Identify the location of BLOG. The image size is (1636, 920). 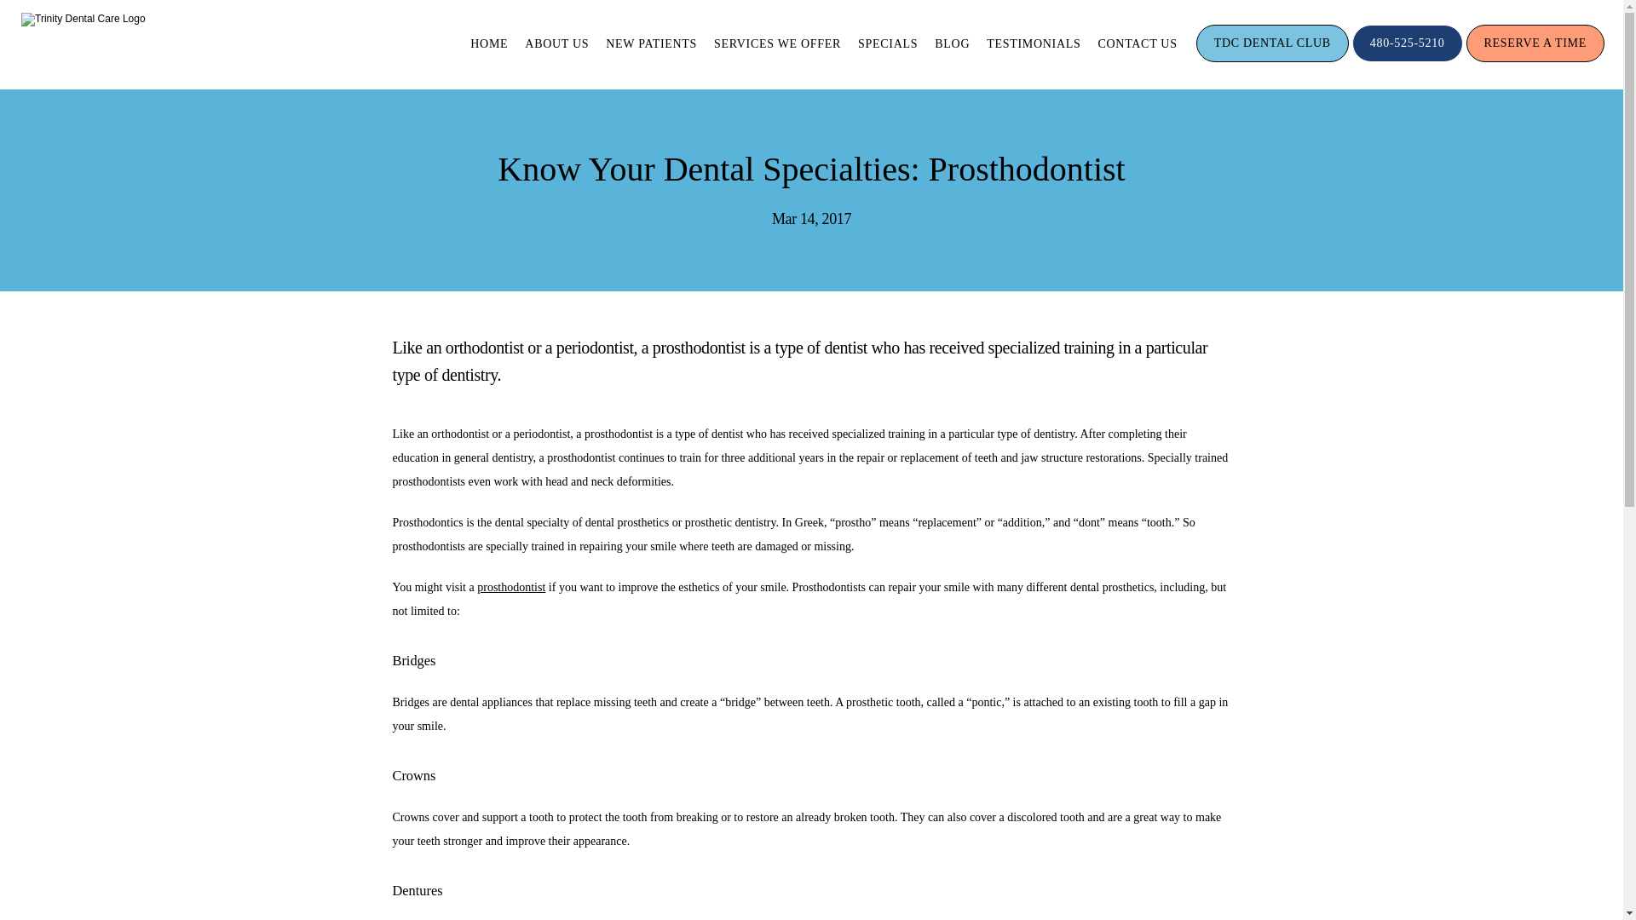
(952, 44).